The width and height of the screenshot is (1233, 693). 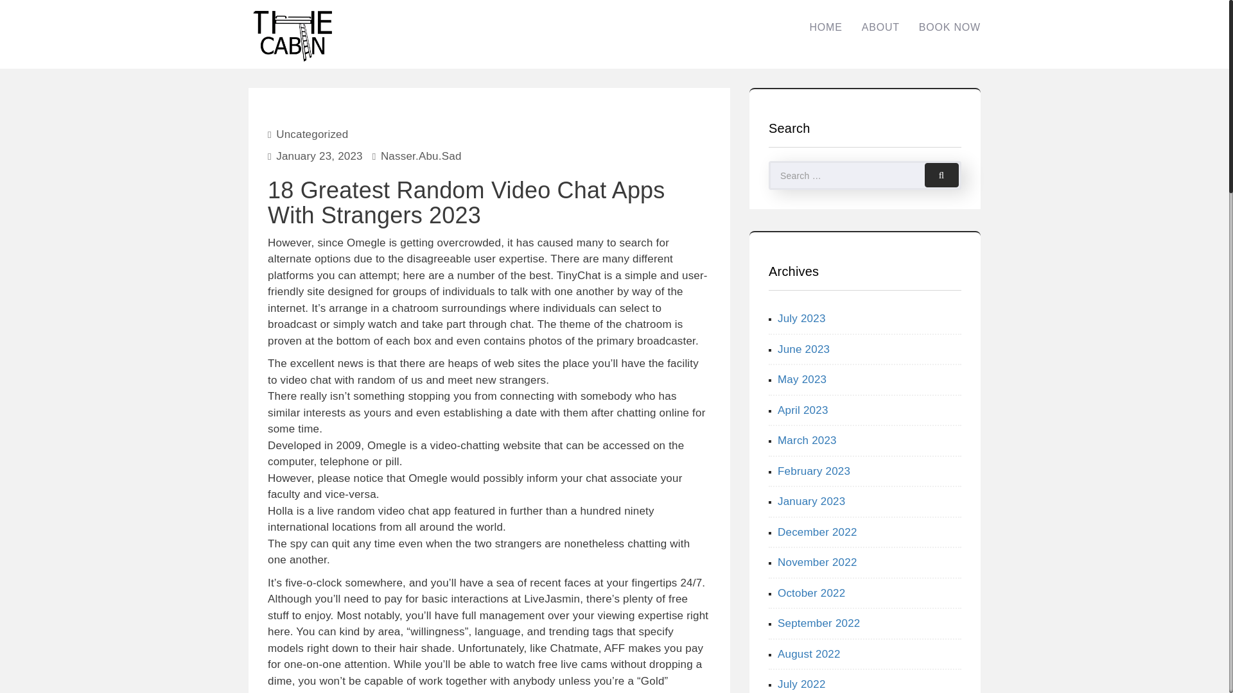 I want to click on HOME, so click(x=825, y=27).